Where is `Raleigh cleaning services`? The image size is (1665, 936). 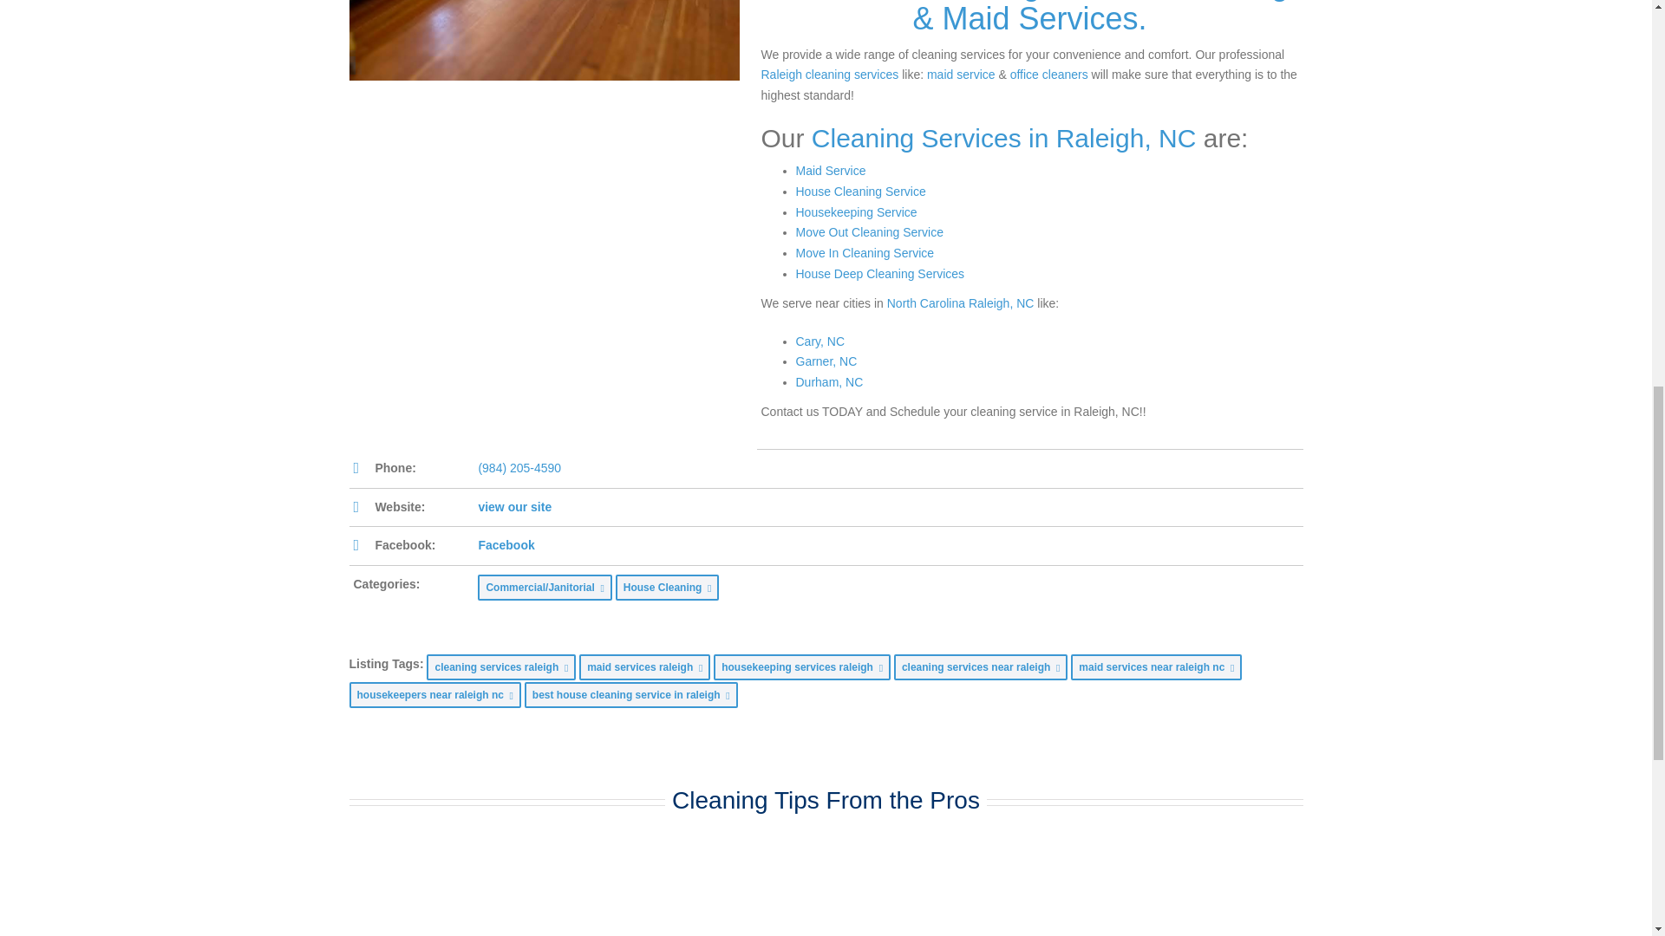 Raleigh cleaning services is located at coordinates (829, 74).